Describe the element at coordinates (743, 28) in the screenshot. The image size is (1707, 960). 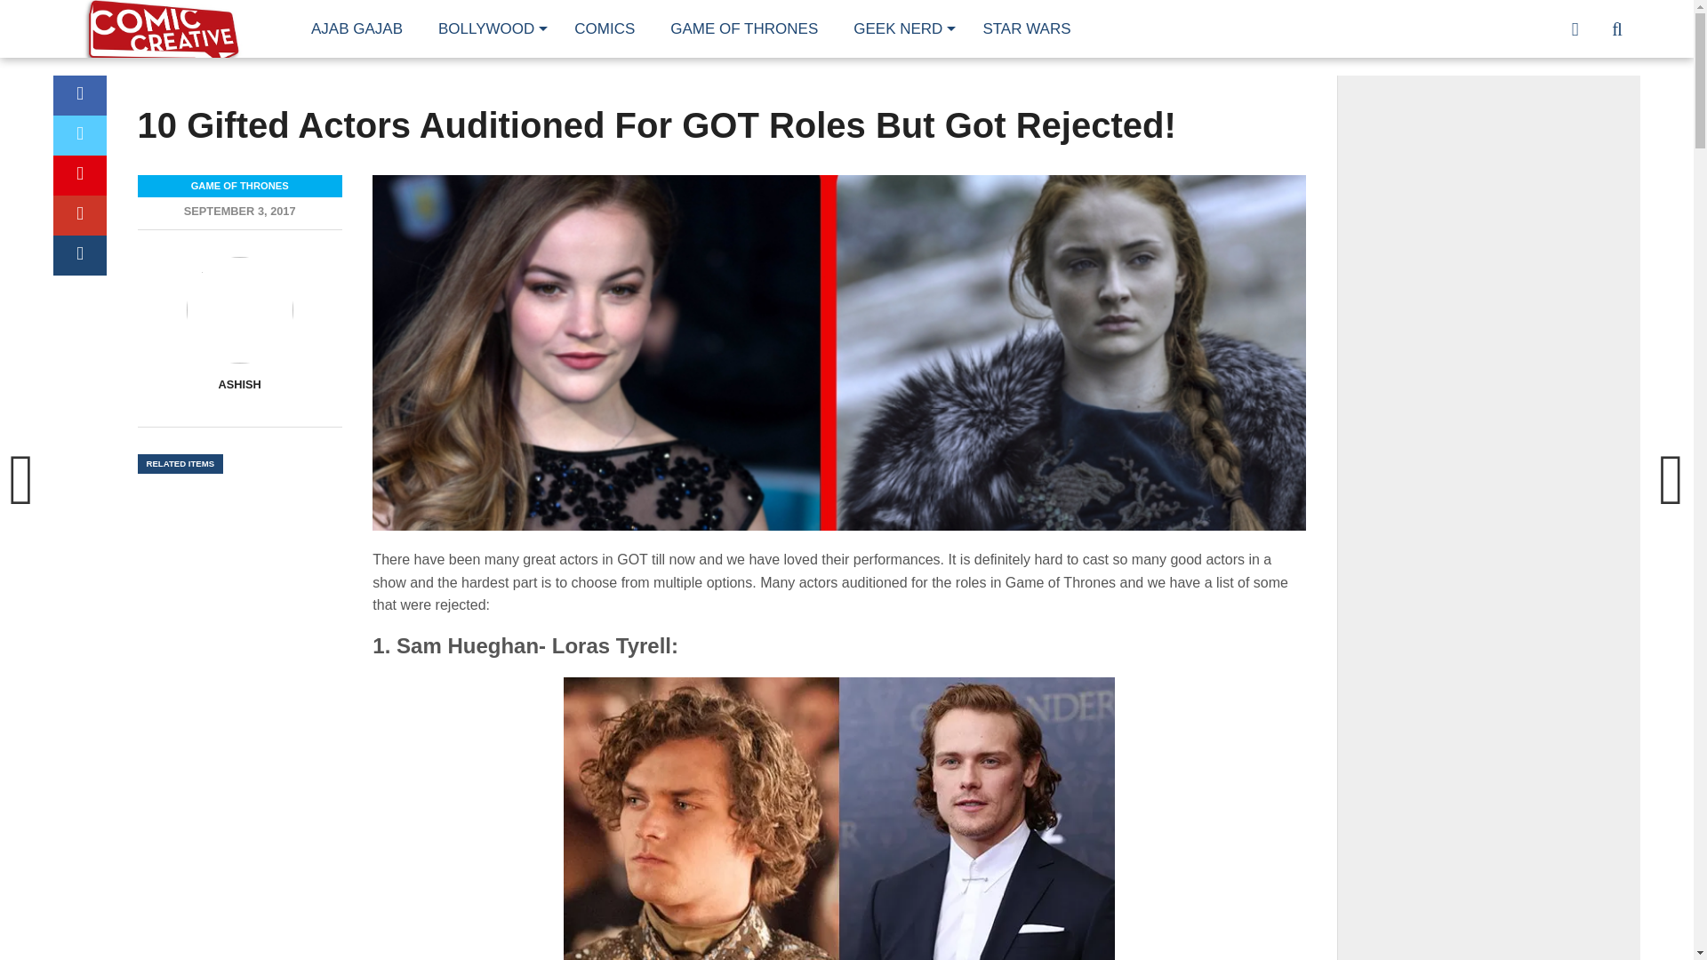
I see `GAME OF THRONES` at that location.